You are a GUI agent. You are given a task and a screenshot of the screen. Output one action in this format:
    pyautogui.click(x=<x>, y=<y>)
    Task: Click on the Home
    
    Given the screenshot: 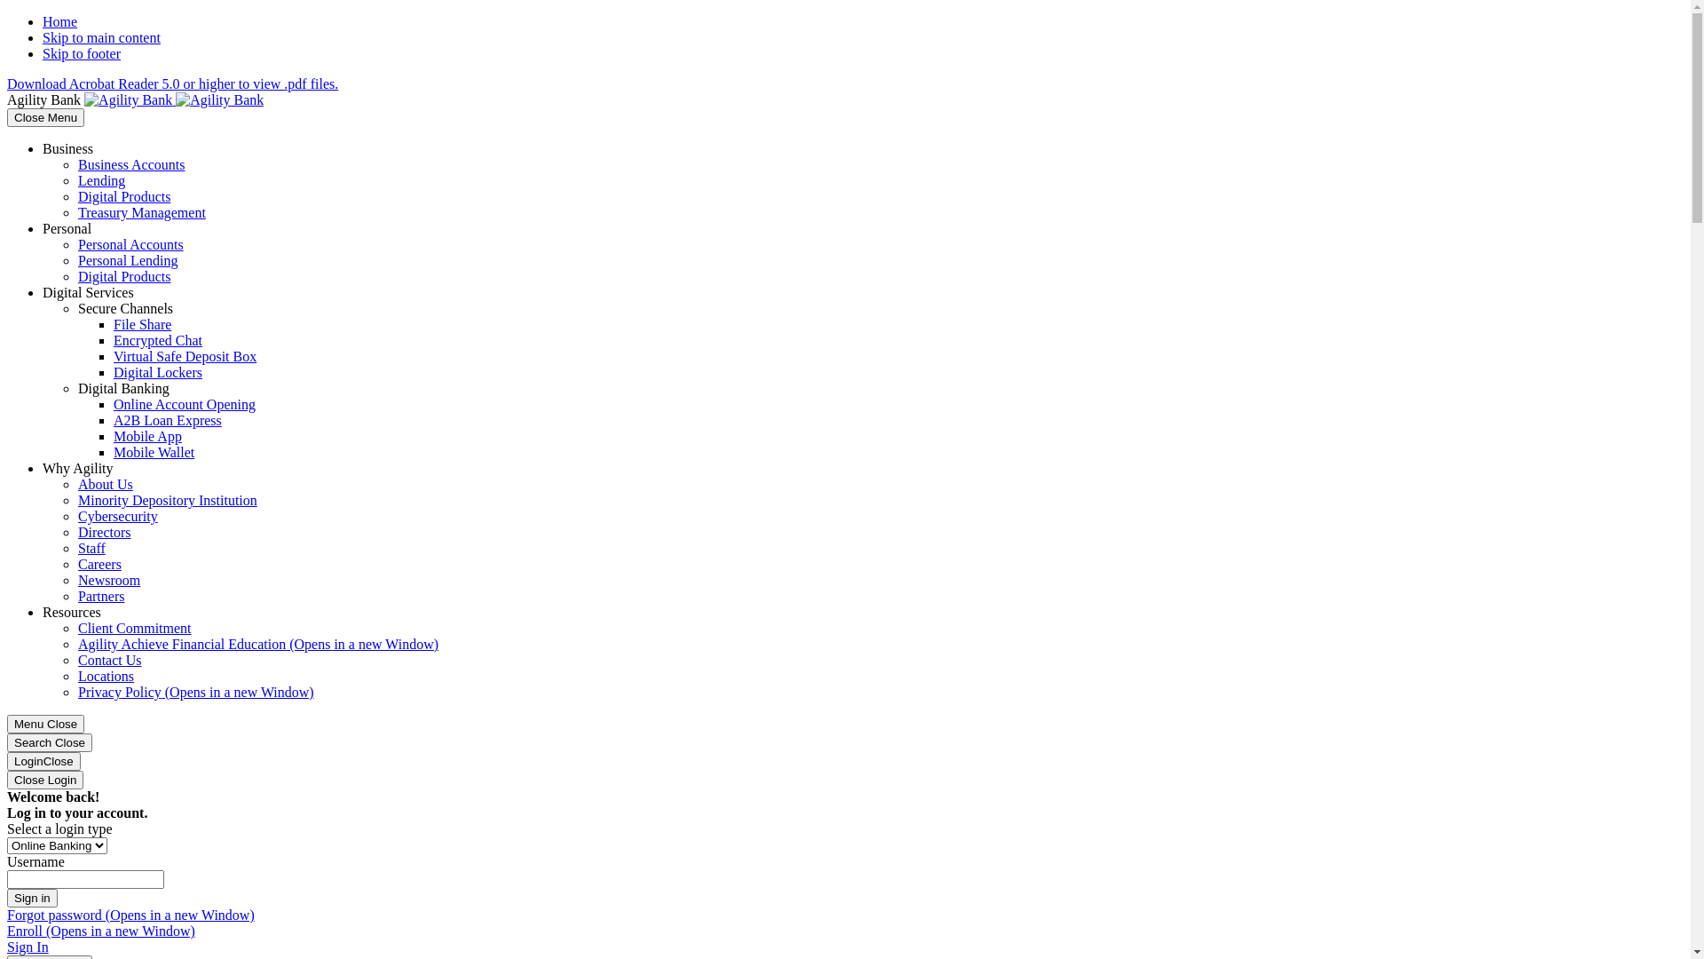 What is the action you would take?
    pyautogui.click(x=60, y=21)
    